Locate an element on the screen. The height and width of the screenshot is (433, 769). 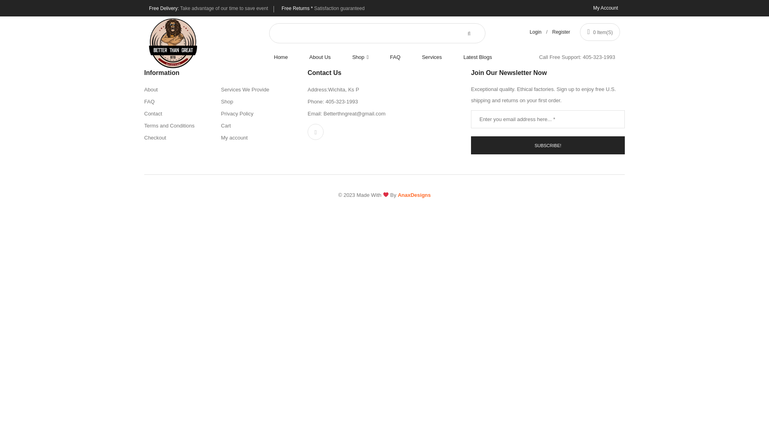
Login is located at coordinates (535, 32).